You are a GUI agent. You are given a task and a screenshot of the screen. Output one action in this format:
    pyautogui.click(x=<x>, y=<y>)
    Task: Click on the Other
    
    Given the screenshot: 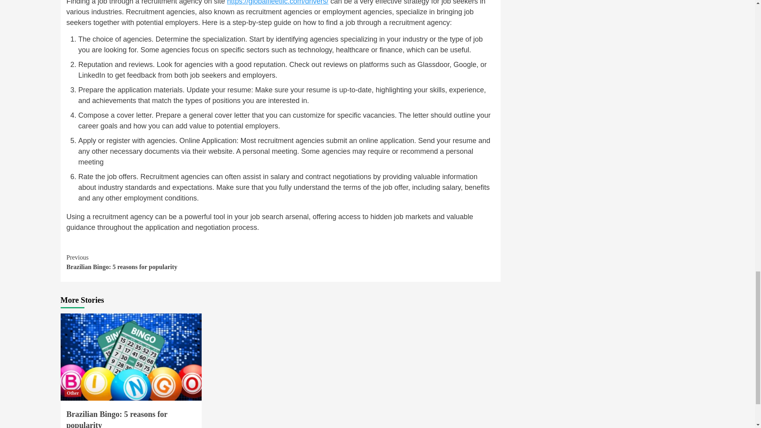 What is the action you would take?
    pyautogui.click(x=174, y=262)
    